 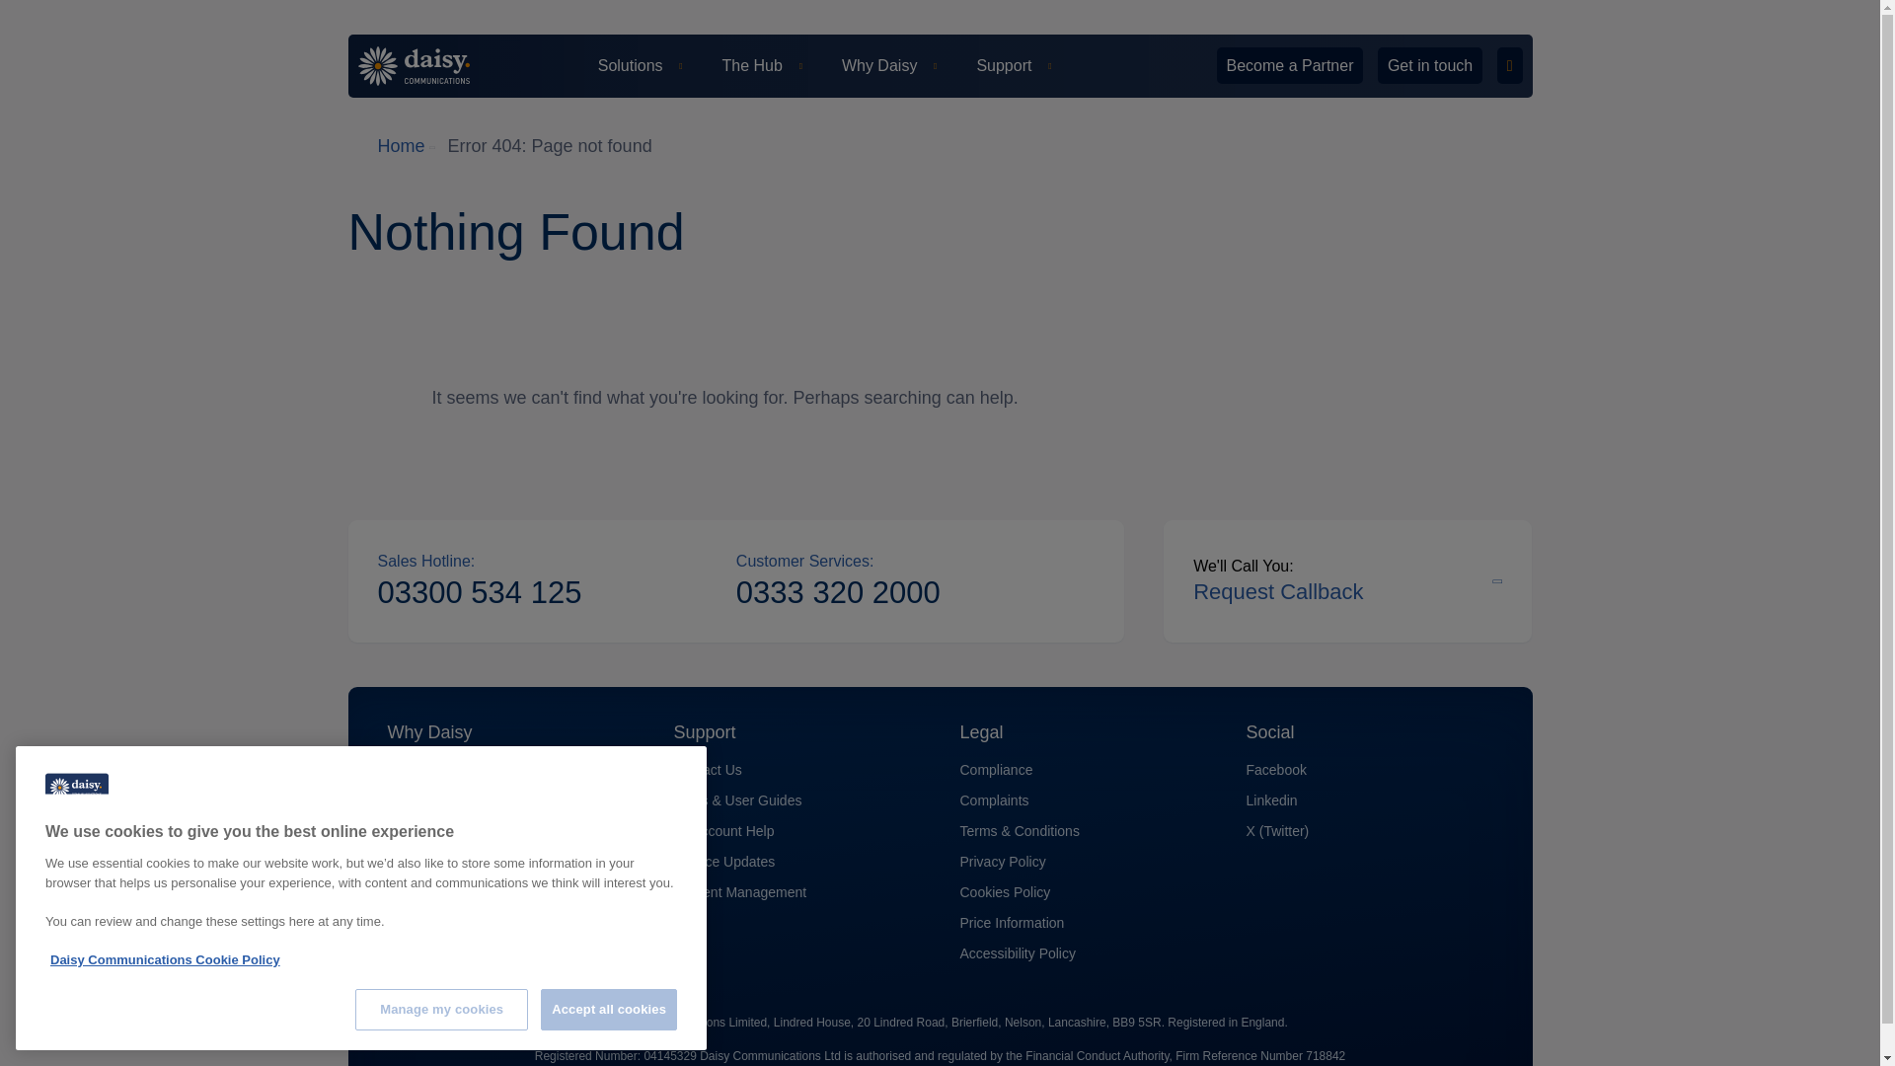 I want to click on Company Logo, so click(x=77, y=788).